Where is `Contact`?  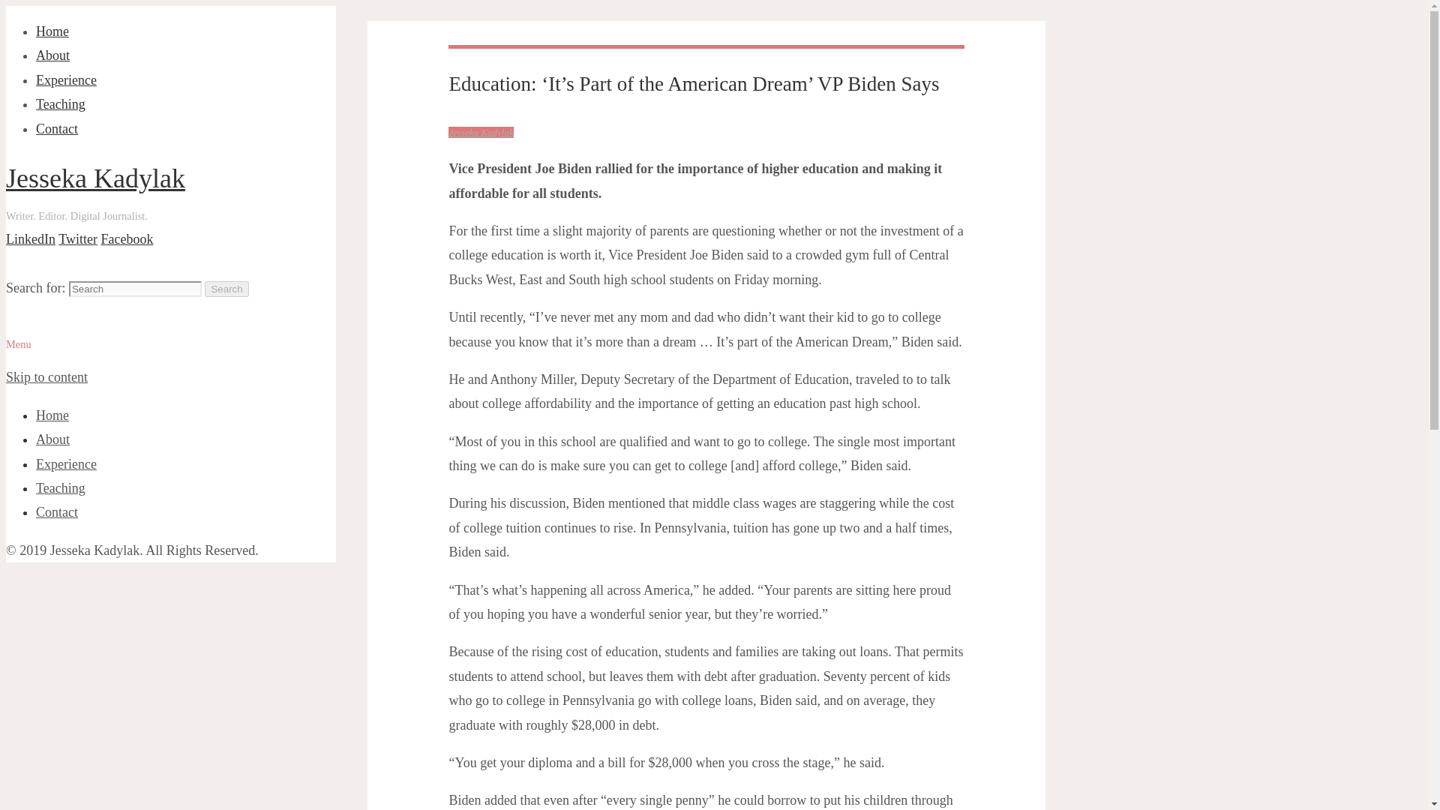 Contact is located at coordinates (57, 129).